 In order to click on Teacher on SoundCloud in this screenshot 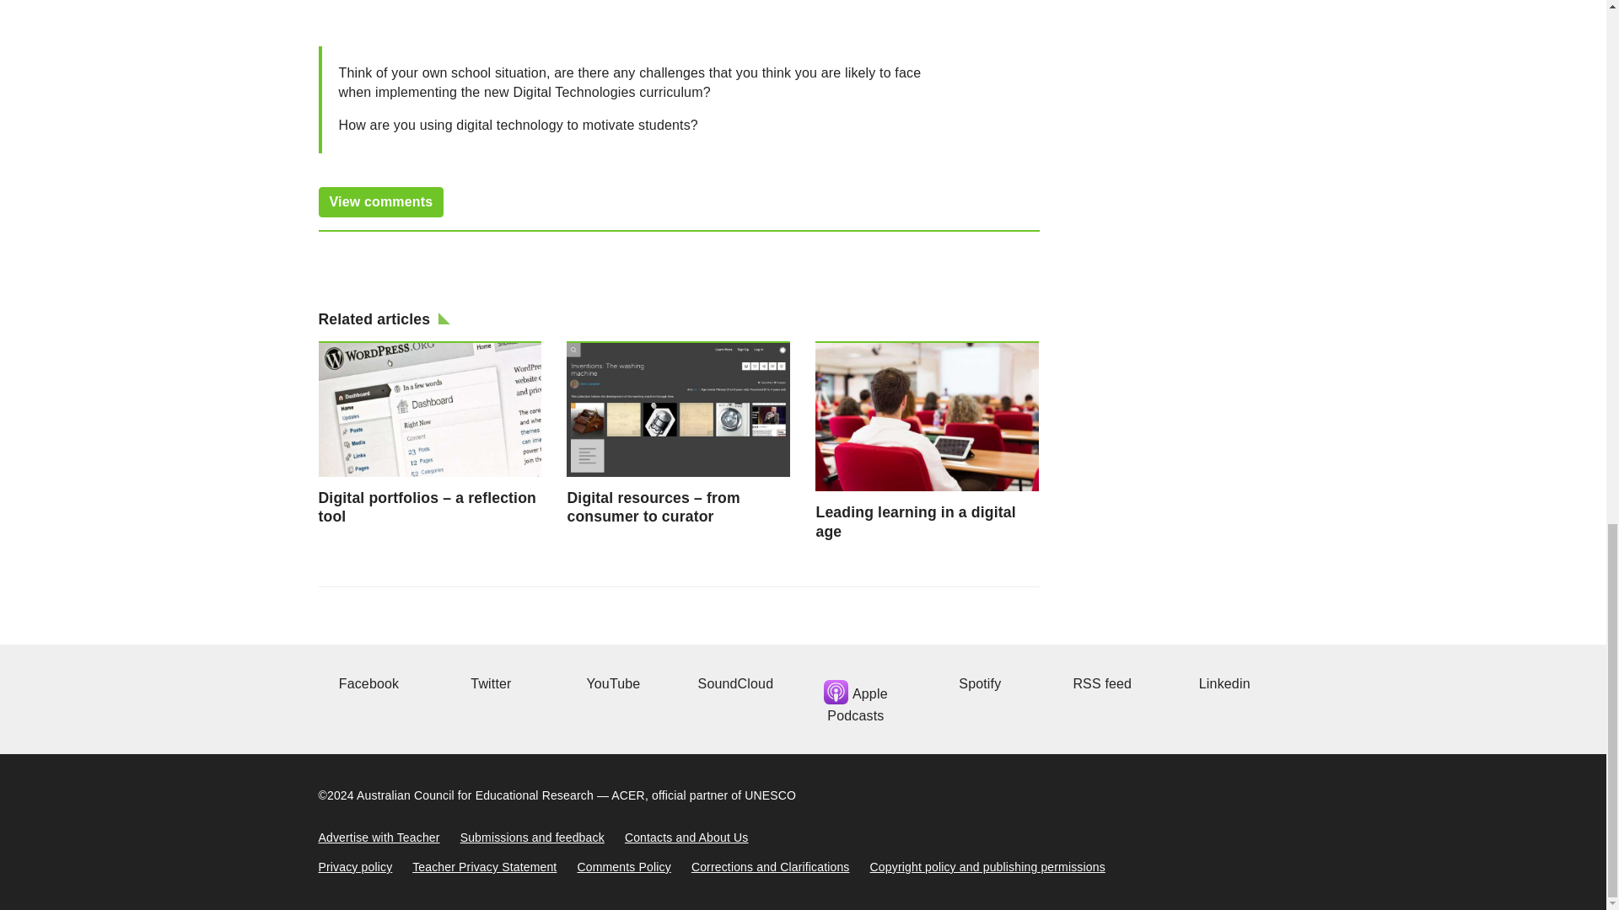, I will do `click(734, 683)`.